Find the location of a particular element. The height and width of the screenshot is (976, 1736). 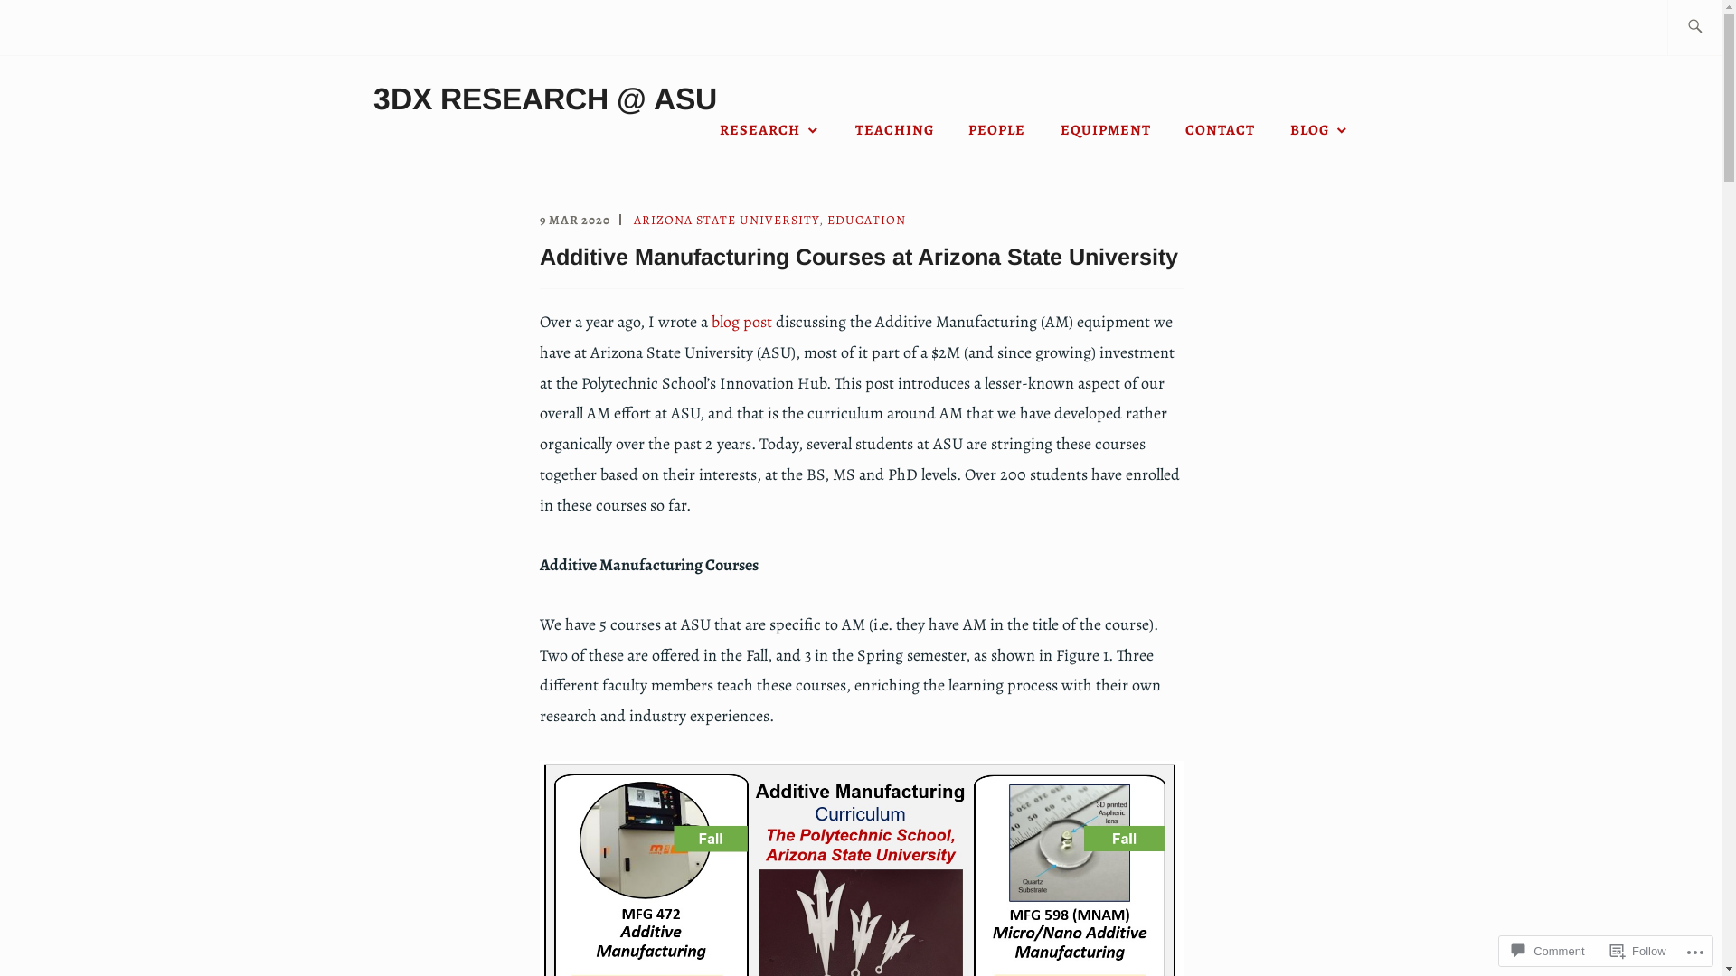

9 MAR 2020 is located at coordinates (574, 221).